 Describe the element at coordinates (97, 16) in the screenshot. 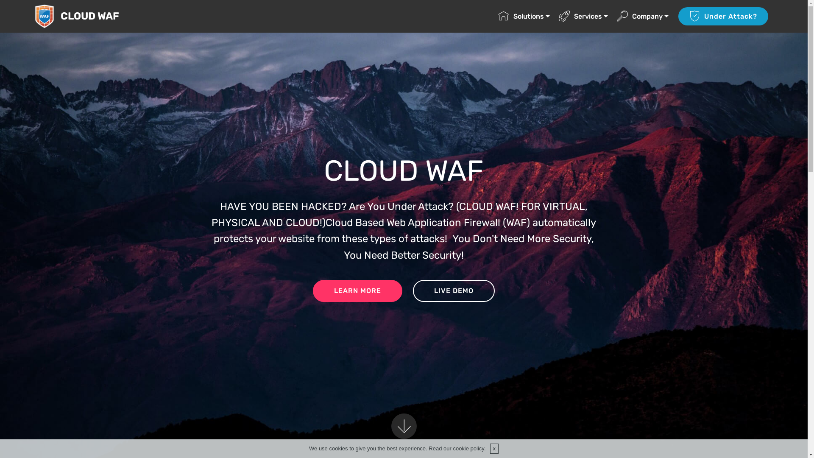

I see `CLOUD WAF` at that location.